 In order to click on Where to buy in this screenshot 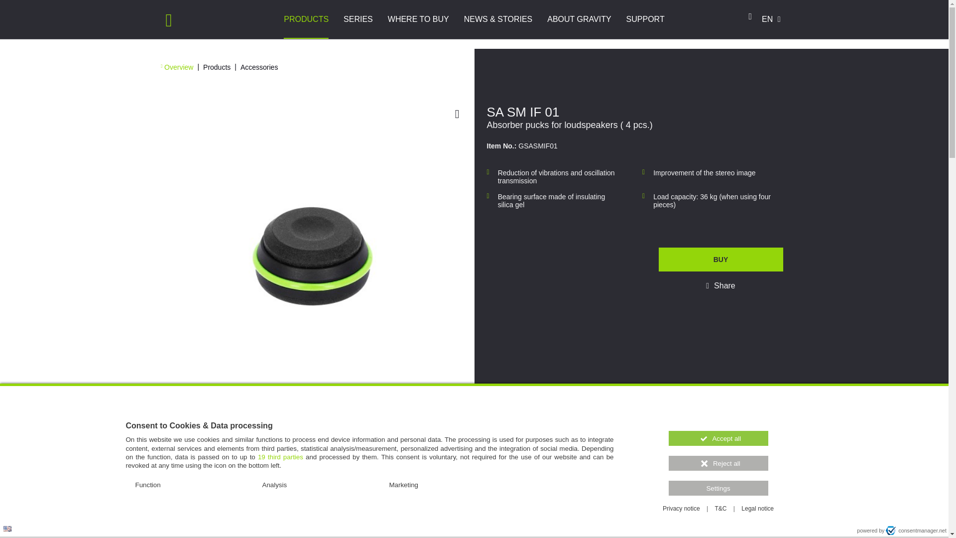, I will do `click(418, 19)`.